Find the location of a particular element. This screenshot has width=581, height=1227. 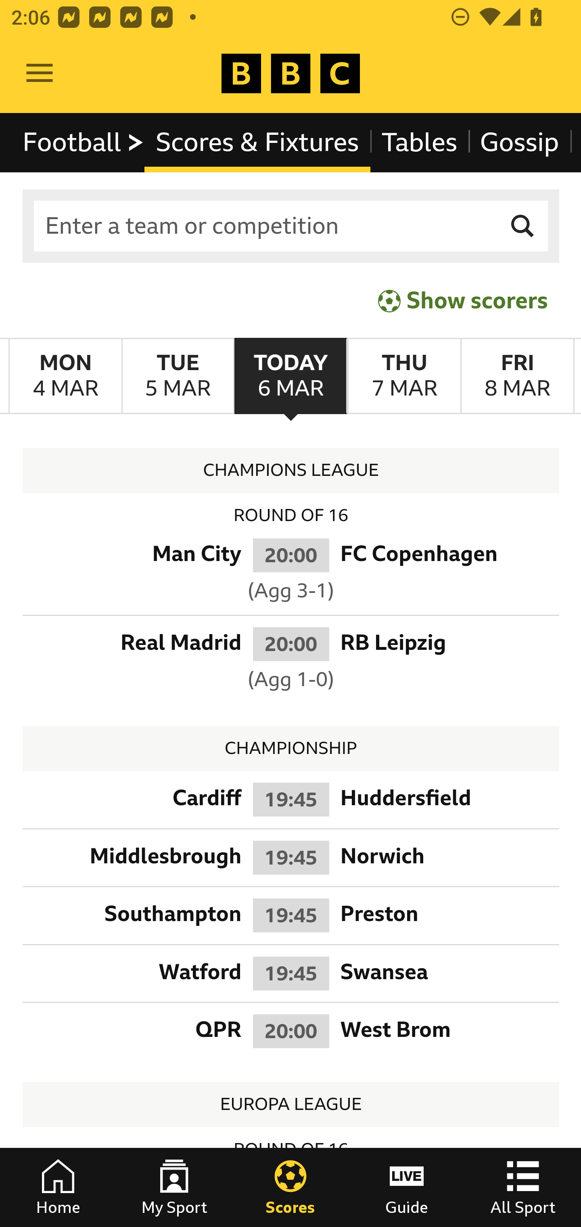

Gossip is located at coordinates (519, 142).